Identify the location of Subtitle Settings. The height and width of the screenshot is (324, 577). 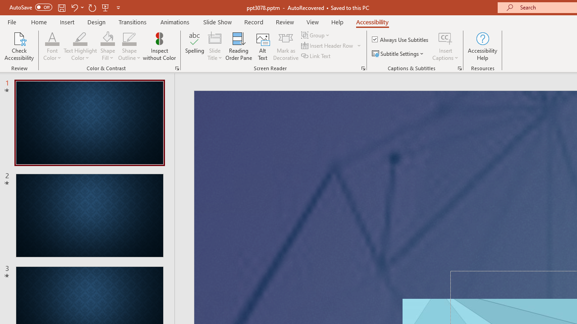
(398, 54).